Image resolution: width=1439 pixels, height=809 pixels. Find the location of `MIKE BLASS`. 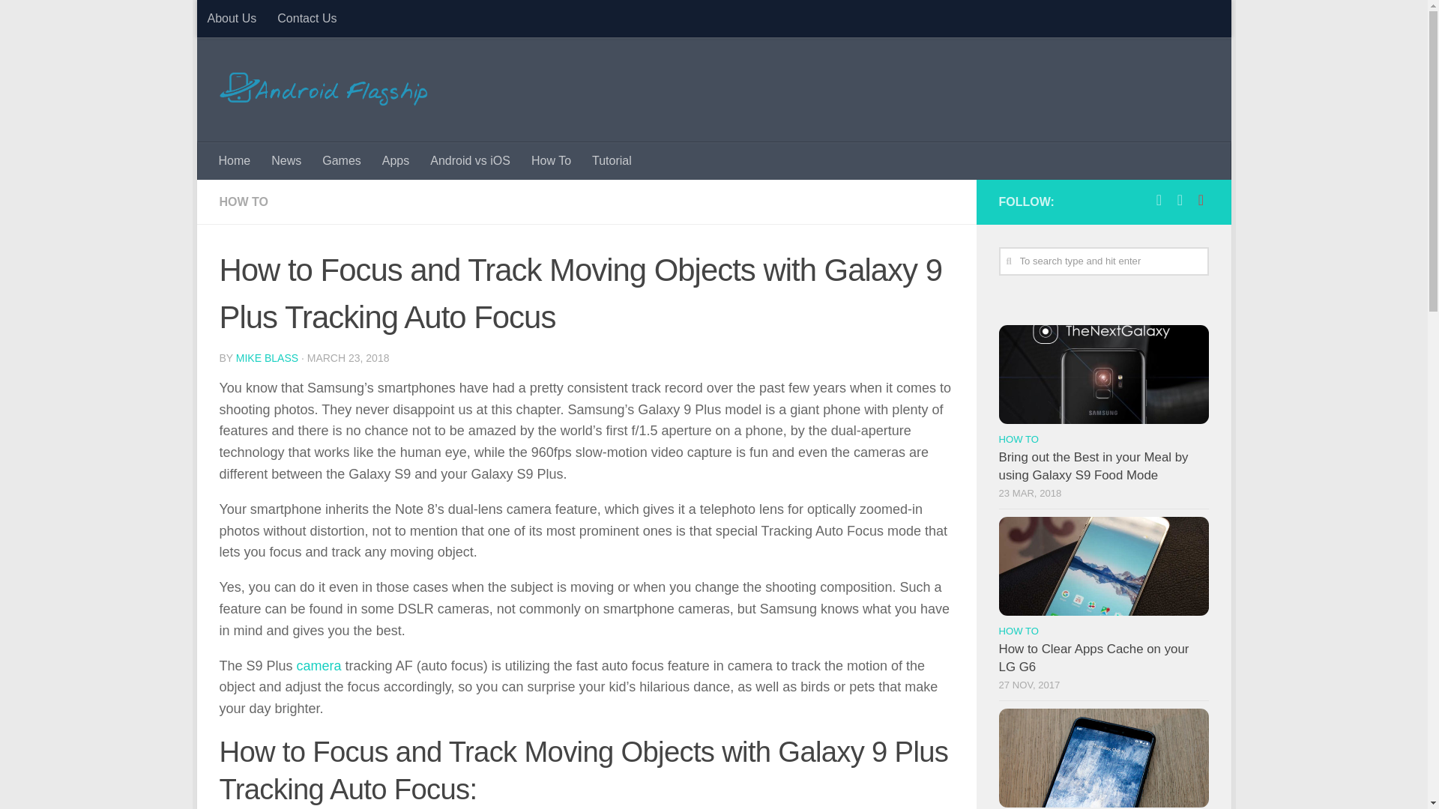

MIKE BLASS is located at coordinates (267, 358).